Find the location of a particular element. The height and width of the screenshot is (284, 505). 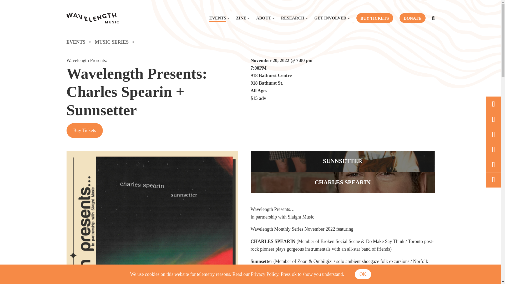

Visit Sunnsetter is located at coordinates (342, 161).